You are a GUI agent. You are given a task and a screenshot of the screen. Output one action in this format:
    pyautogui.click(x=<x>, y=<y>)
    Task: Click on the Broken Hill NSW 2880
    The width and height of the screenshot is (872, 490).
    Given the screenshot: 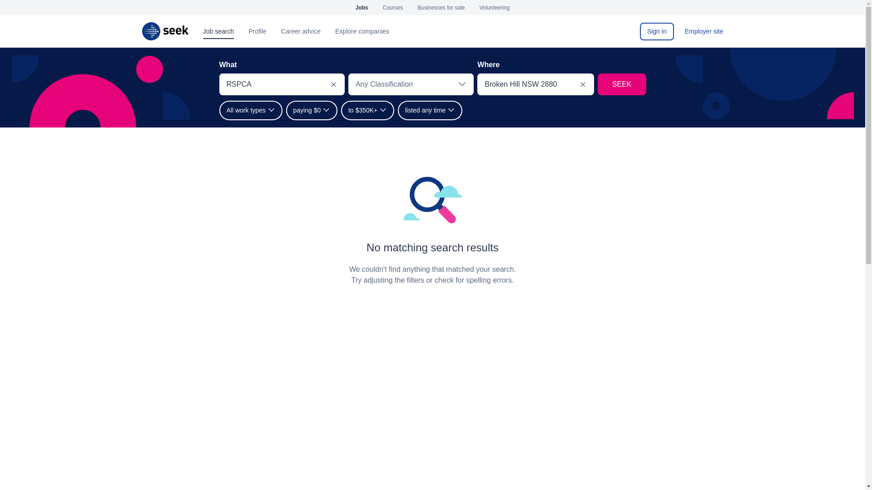 What is the action you would take?
    pyautogui.click(x=524, y=84)
    